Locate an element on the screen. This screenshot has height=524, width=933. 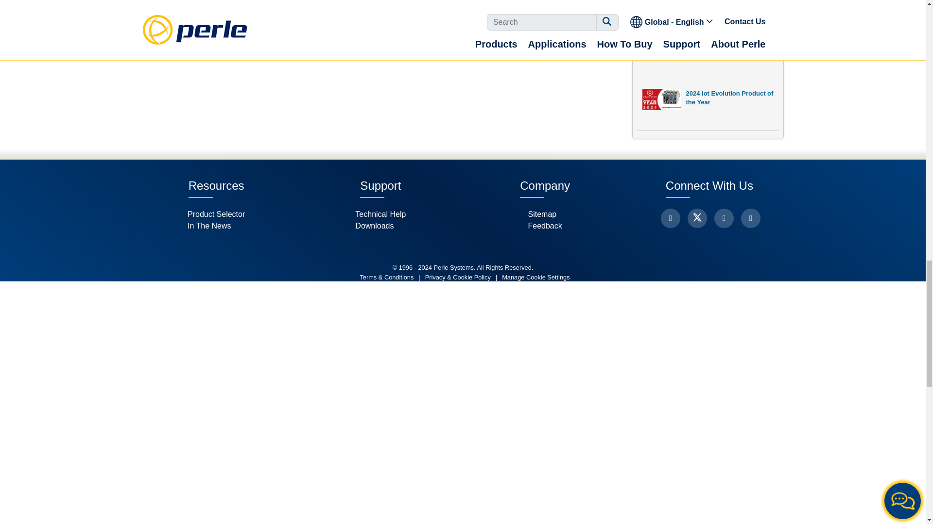
Technical Help is located at coordinates (380, 214).